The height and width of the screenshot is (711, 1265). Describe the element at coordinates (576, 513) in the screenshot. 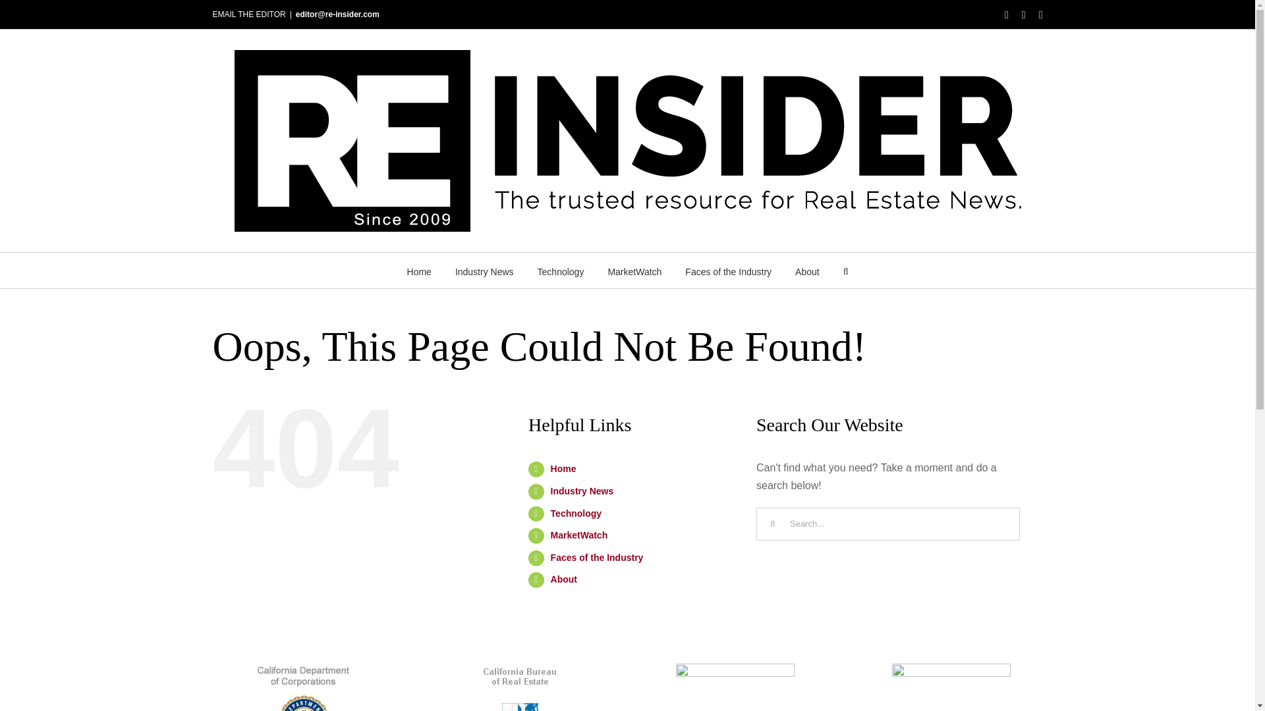

I see `Technology` at that location.